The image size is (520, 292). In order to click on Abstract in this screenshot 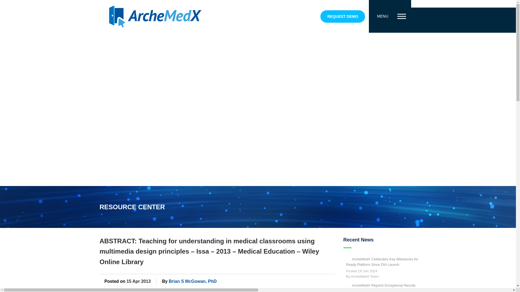, I will do `click(123, 290)`.